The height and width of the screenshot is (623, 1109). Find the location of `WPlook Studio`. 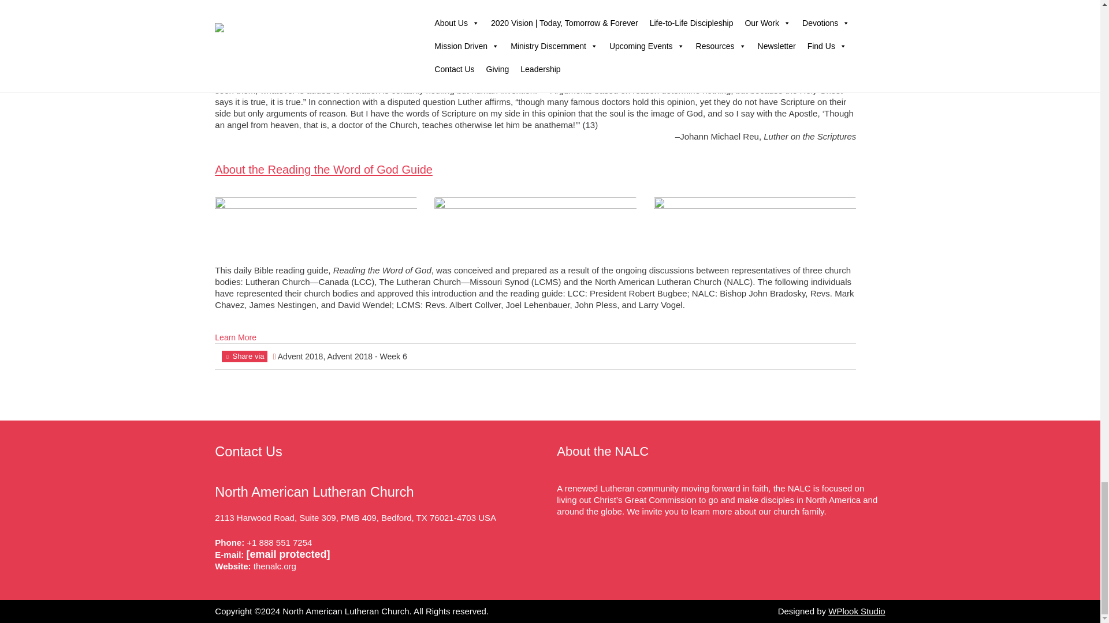

WPlook Studio is located at coordinates (857, 611).